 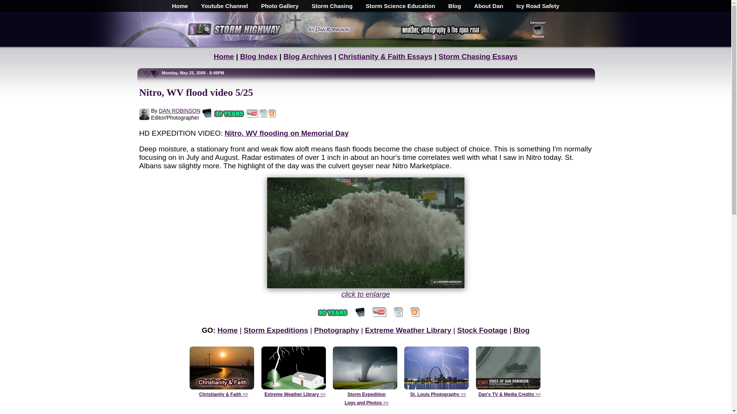 What do you see at coordinates (258, 56) in the screenshot?
I see `Blog Index` at bounding box center [258, 56].